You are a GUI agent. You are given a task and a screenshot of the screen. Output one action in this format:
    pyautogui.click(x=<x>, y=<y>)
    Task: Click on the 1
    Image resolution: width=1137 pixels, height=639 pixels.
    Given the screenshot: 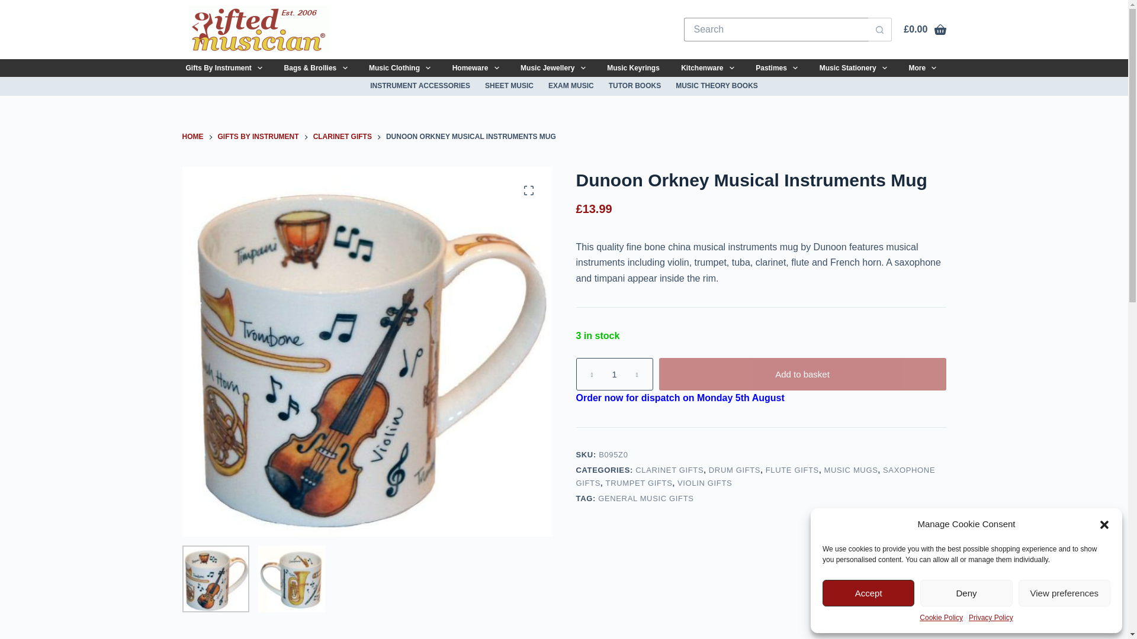 What is the action you would take?
    pyautogui.click(x=614, y=374)
    